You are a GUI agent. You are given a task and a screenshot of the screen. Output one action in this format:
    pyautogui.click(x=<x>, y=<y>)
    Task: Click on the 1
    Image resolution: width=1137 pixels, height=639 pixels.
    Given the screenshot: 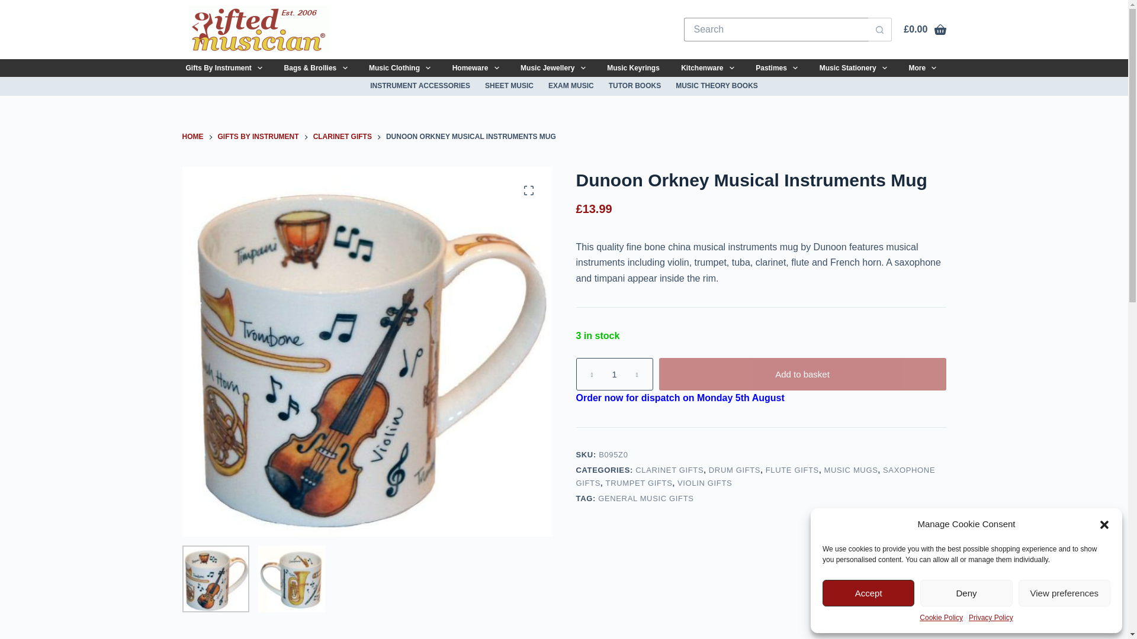 What is the action you would take?
    pyautogui.click(x=614, y=374)
    